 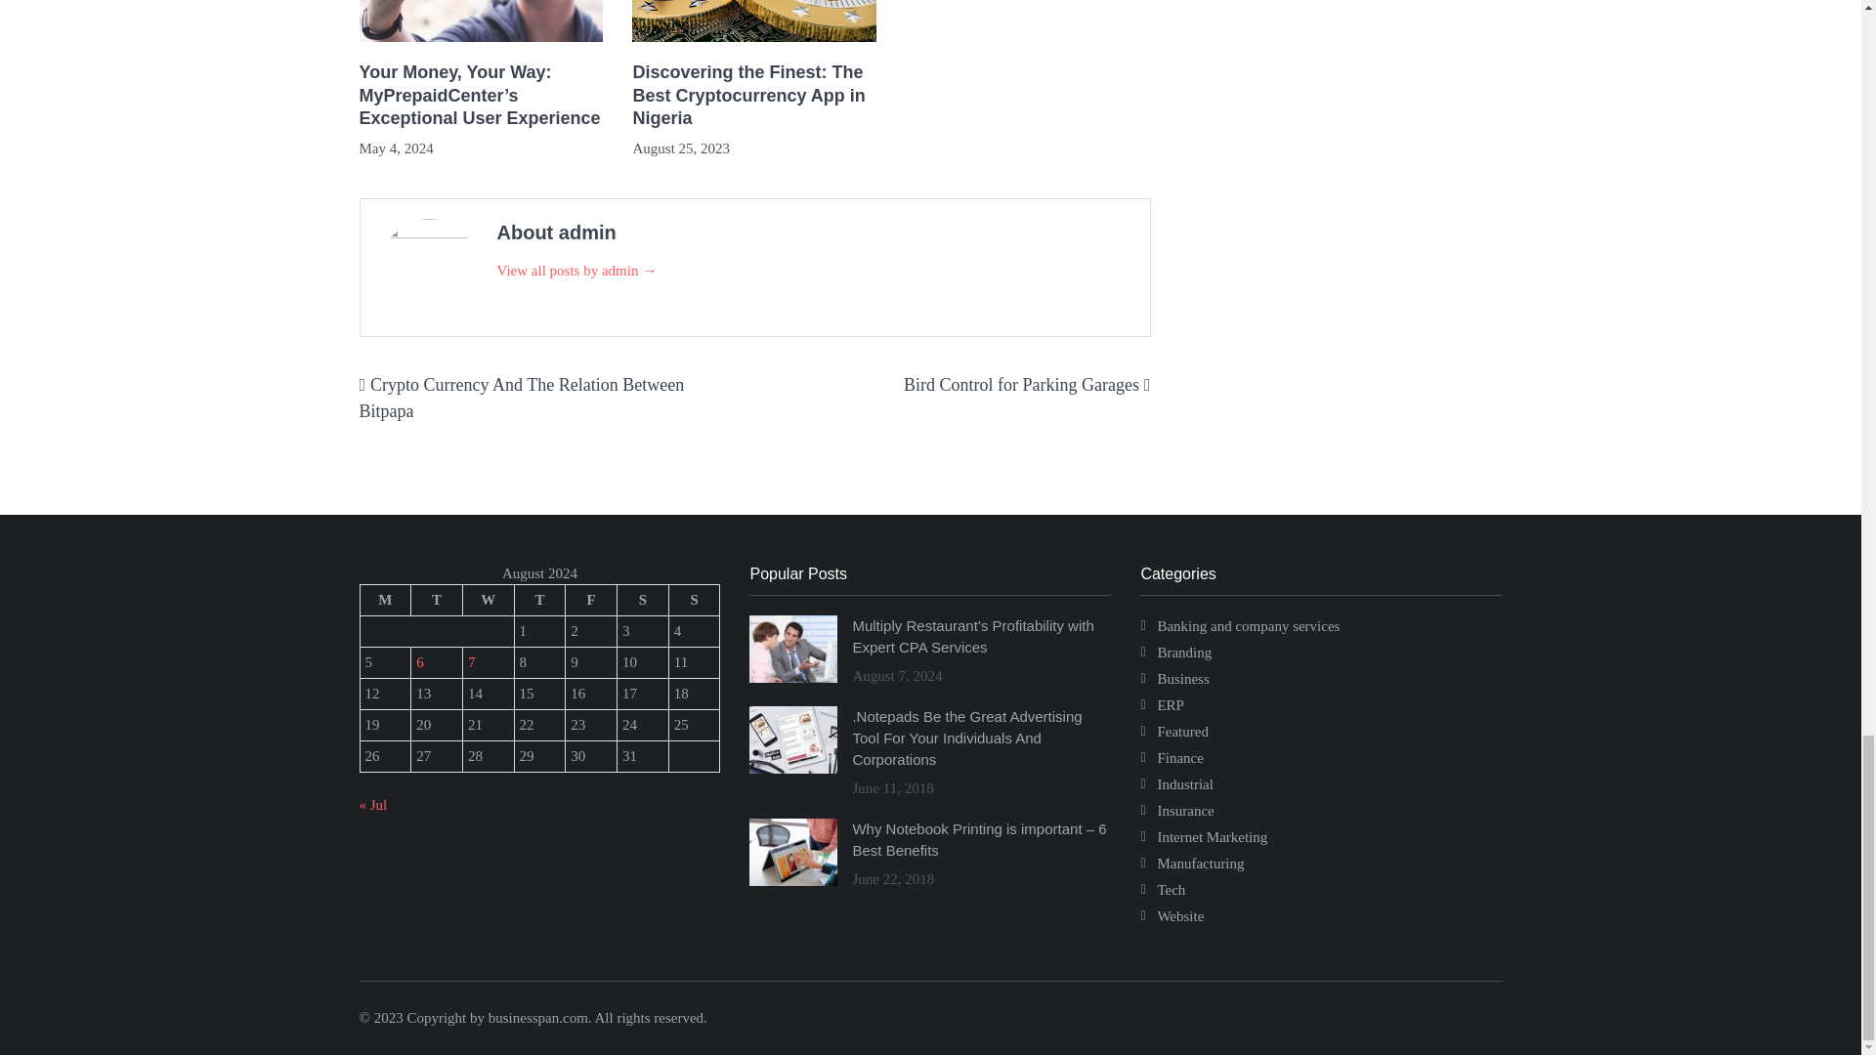 I want to click on Tuesday, so click(x=437, y=600).